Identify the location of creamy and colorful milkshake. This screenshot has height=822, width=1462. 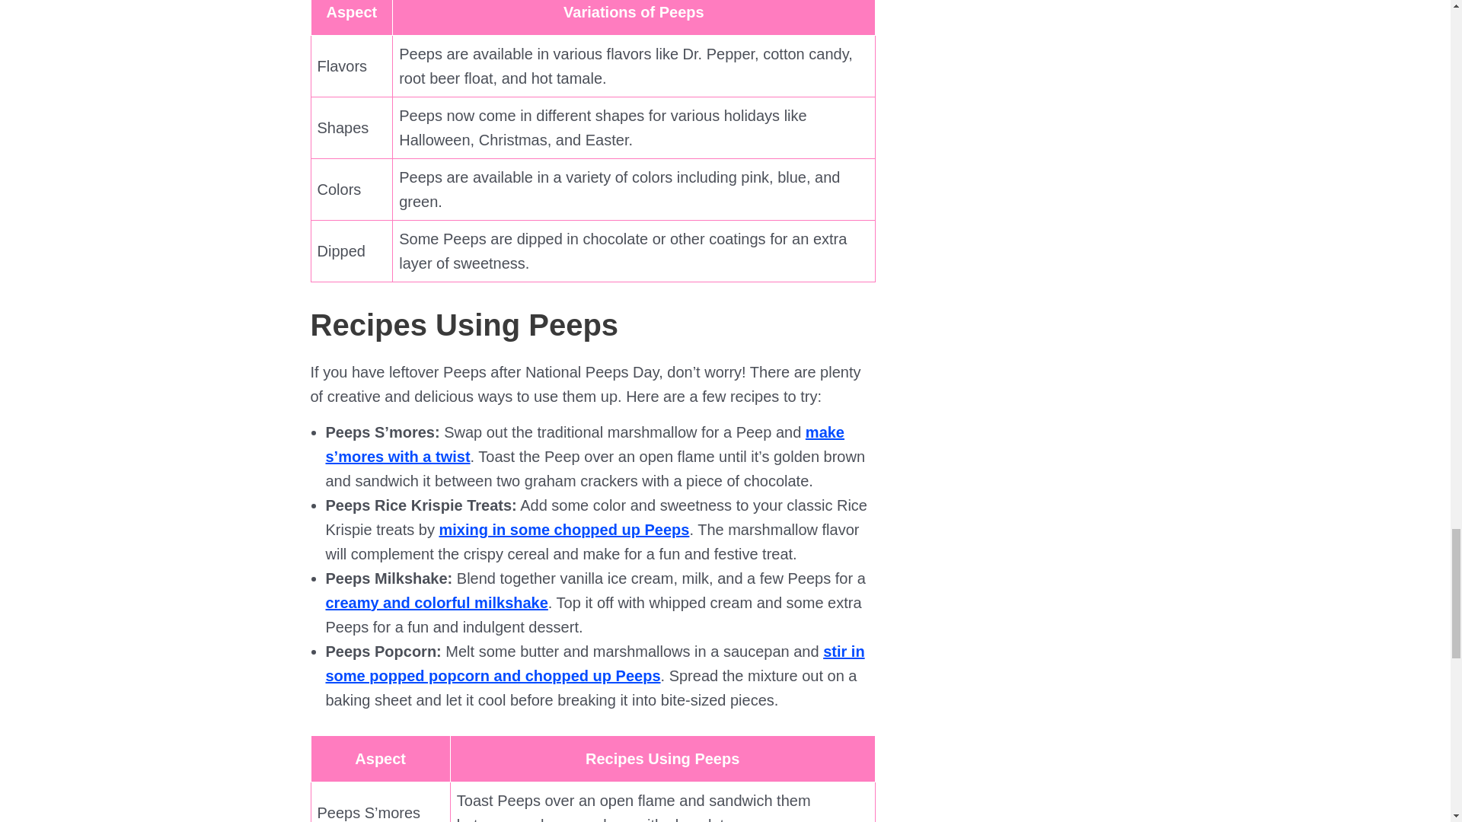
(437, 603).